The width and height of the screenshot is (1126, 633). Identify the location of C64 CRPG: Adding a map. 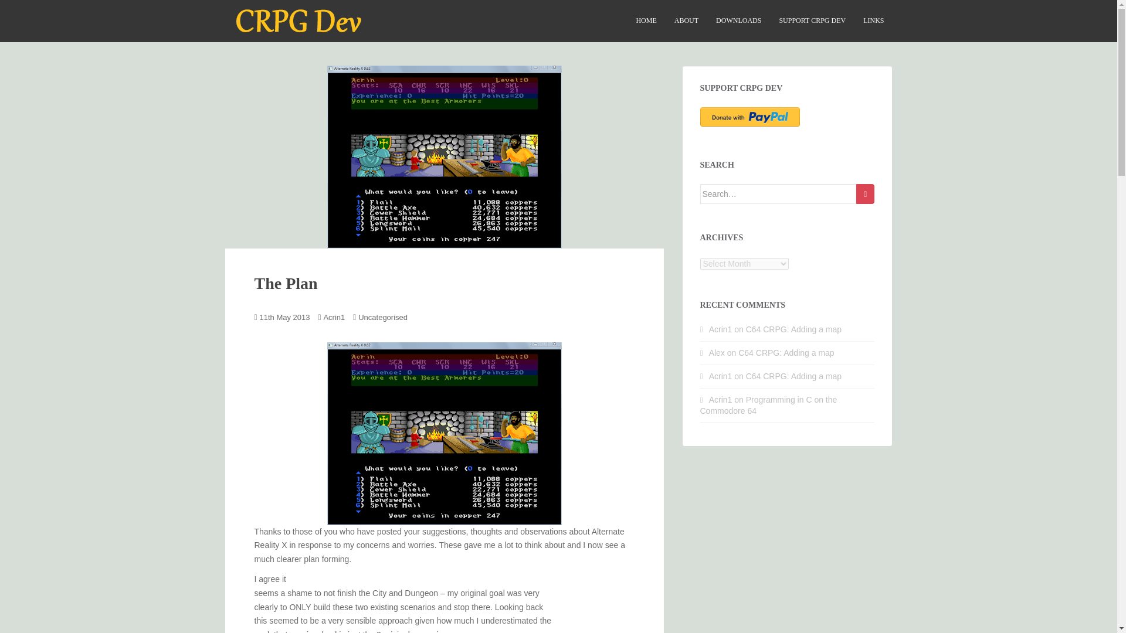
(793, 376).